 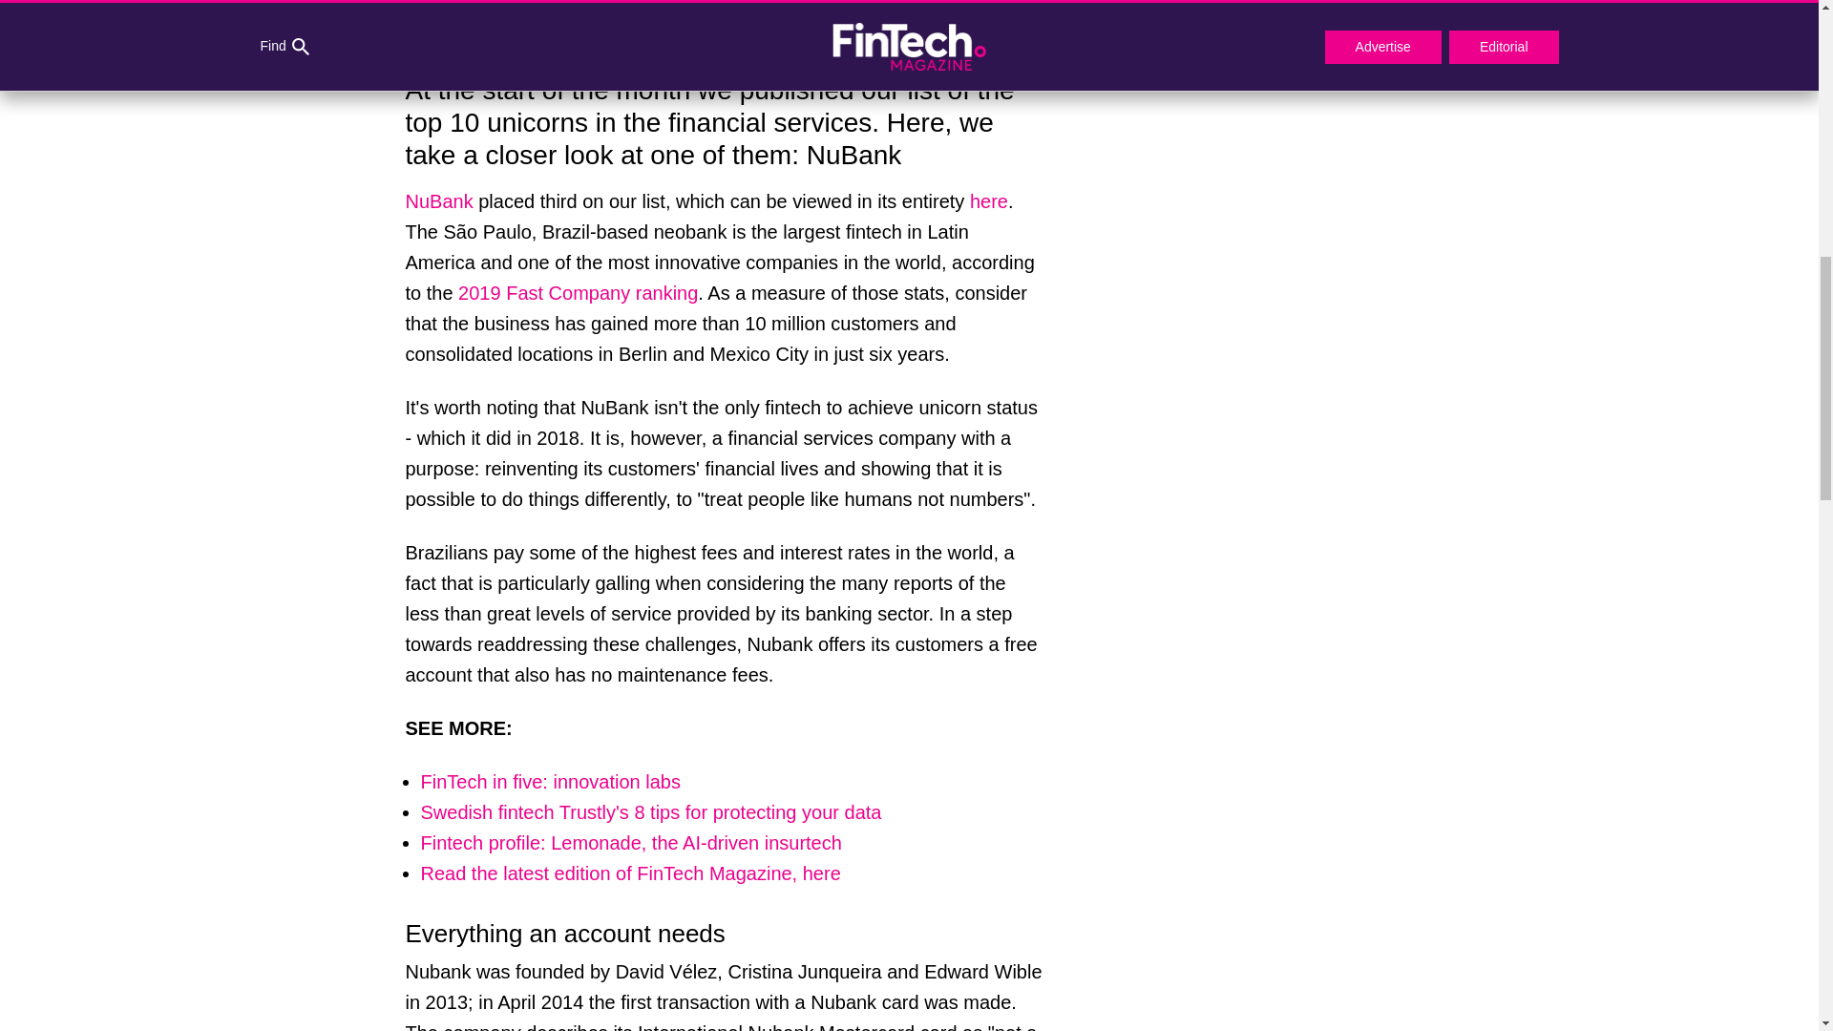 What do you see at coordinates (629, 873) in the screenshot?
I see `Read the latest edition of FinTech Magazine, here` at bounding box center [629, 873].